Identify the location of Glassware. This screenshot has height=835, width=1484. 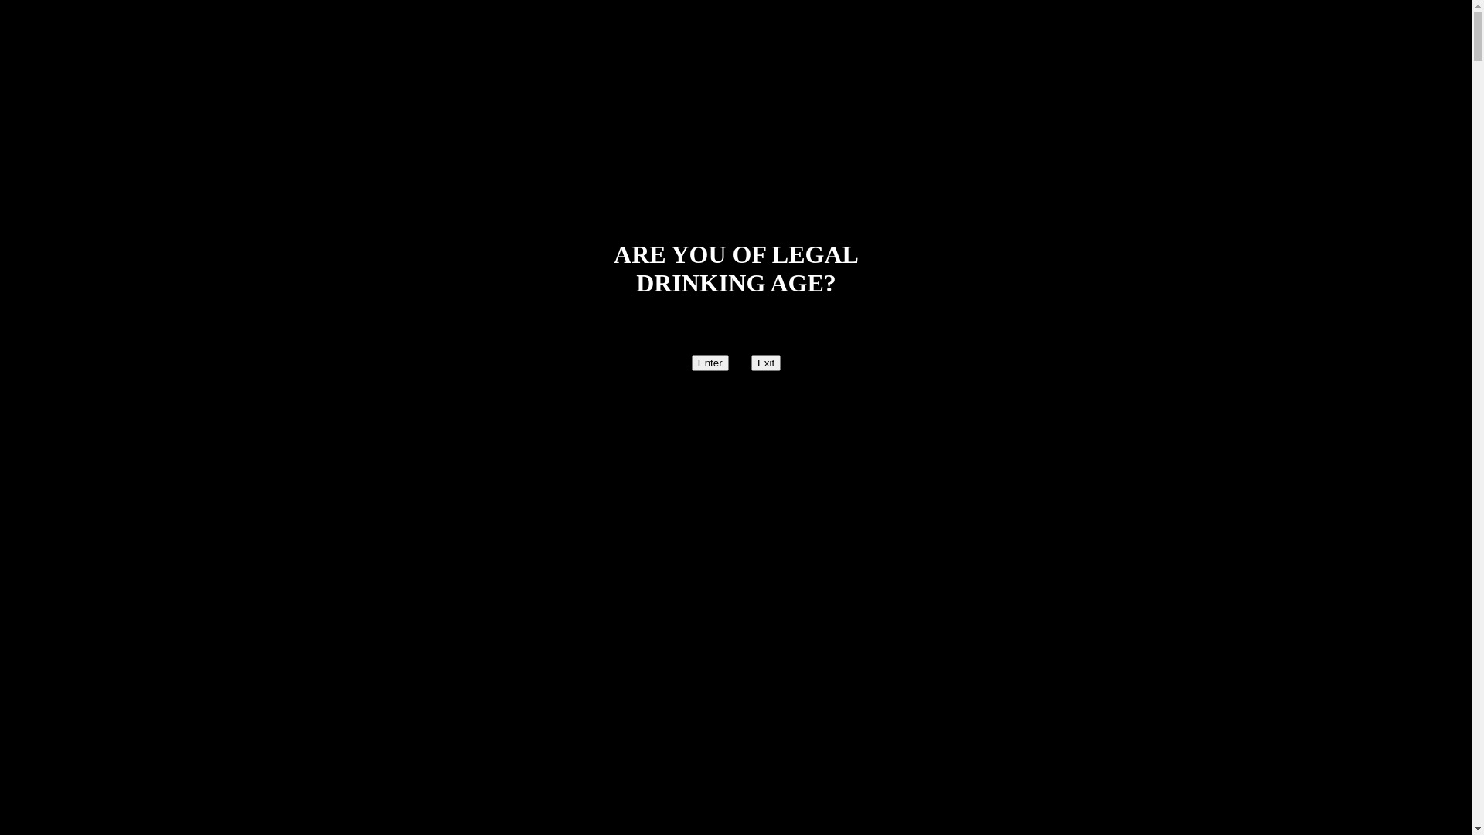
(94, 215).